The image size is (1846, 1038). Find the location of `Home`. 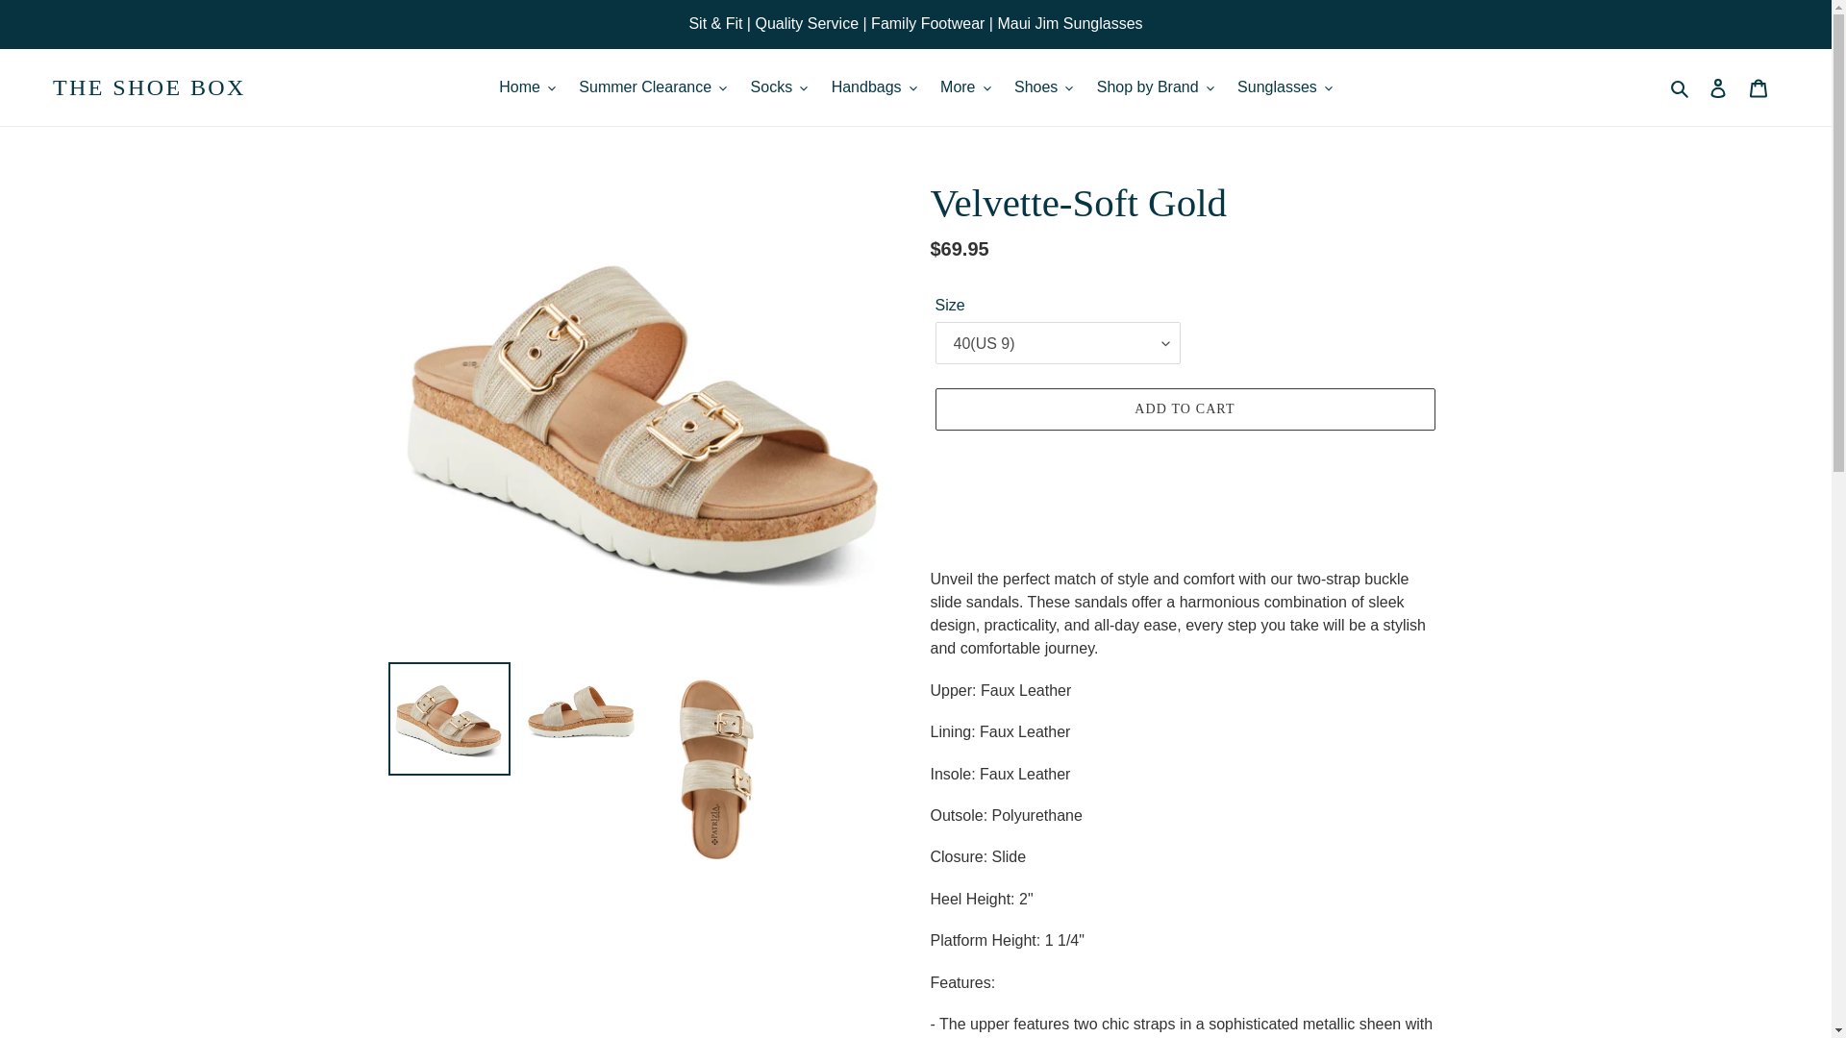

Home is located at coordinates (527, 86).